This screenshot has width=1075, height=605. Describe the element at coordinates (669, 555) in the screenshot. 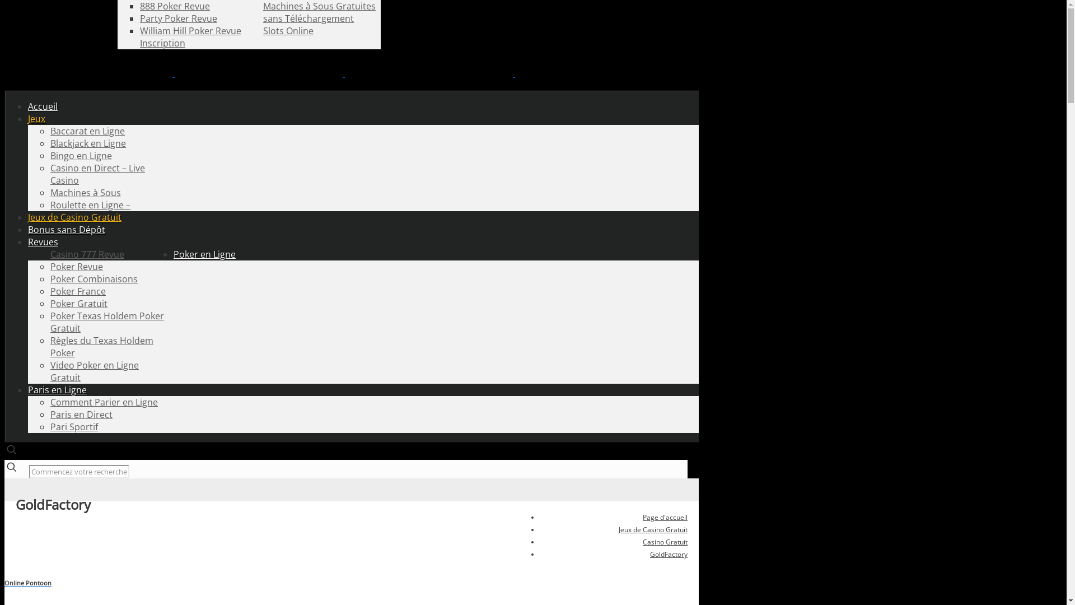

I see `GoldFactory` at that location.